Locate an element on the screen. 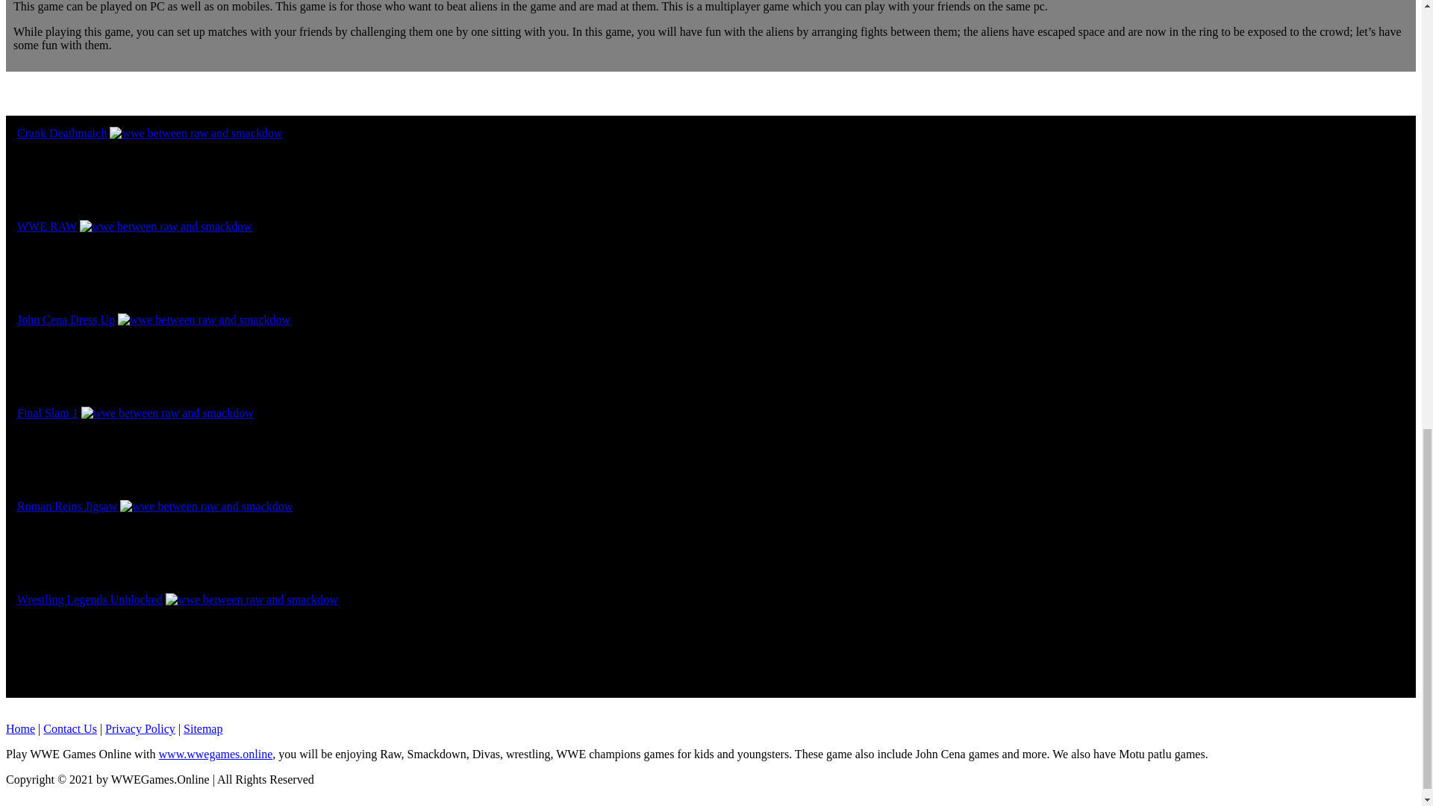  www.wwegames.online is located at coordinates (216, 754).